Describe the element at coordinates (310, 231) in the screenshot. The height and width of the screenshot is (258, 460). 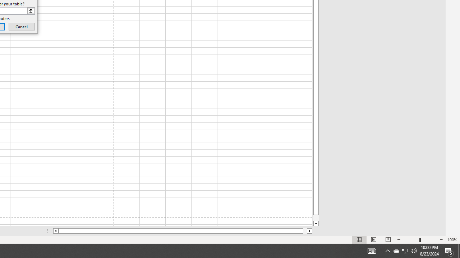
I see `Column right` at that location.